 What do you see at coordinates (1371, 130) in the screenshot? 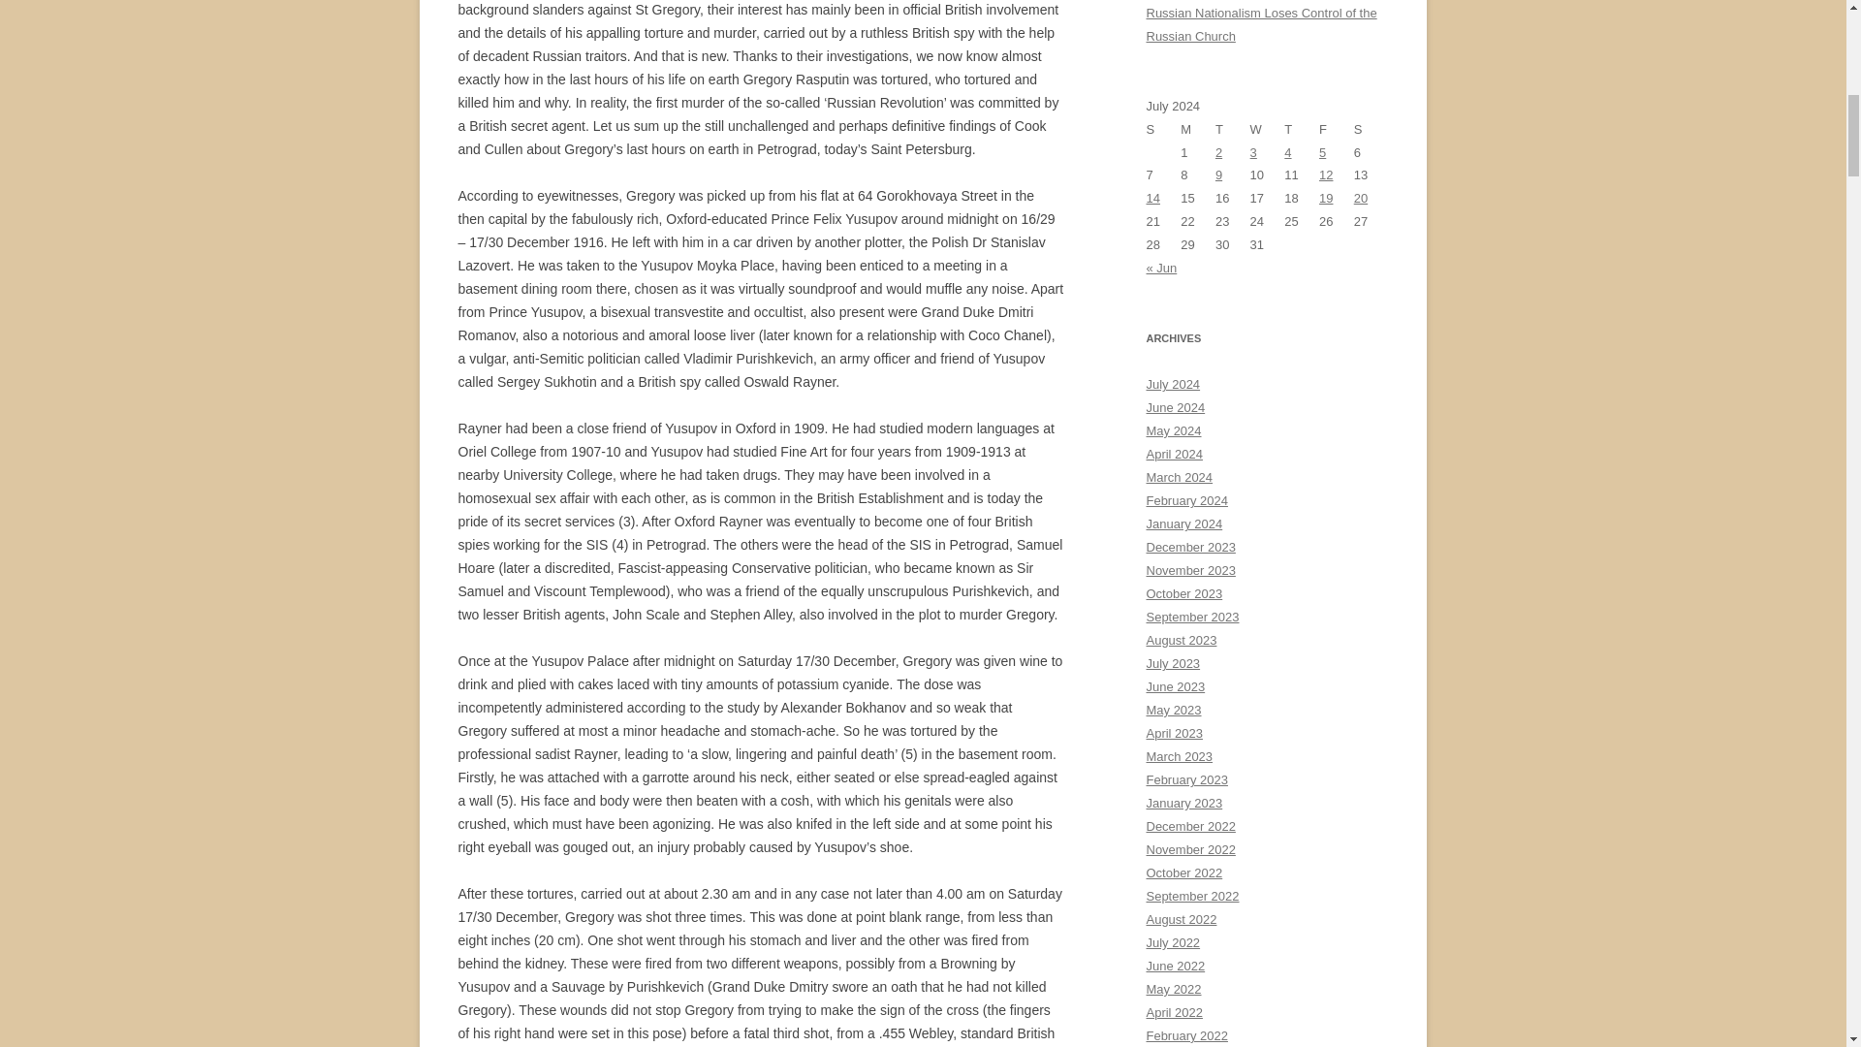
I see `Saturday` at bounding box center [1371, 130].